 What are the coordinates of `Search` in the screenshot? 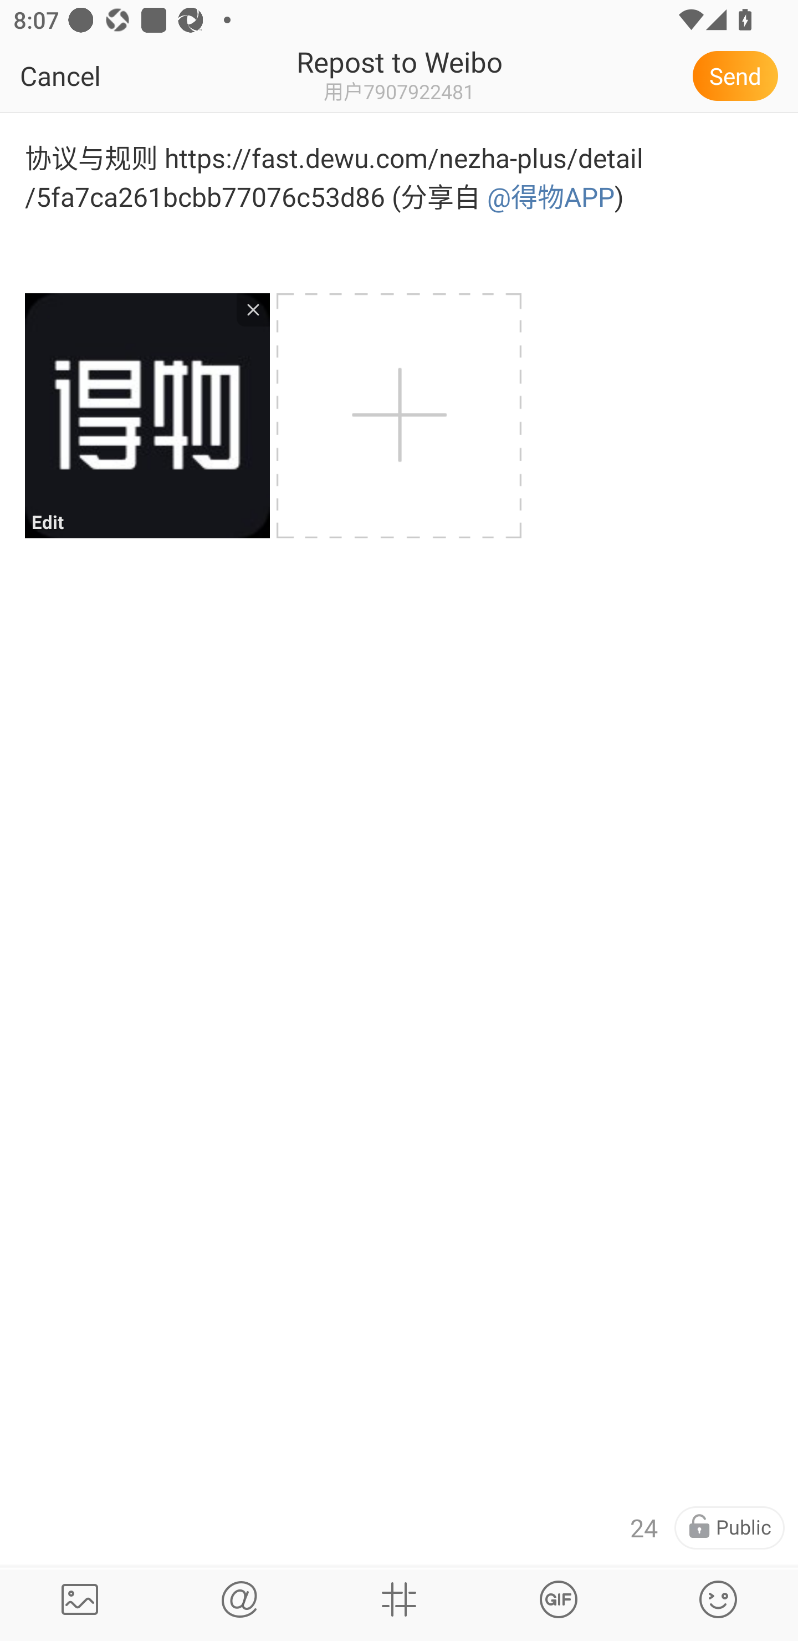 It's located at (239, 1599).